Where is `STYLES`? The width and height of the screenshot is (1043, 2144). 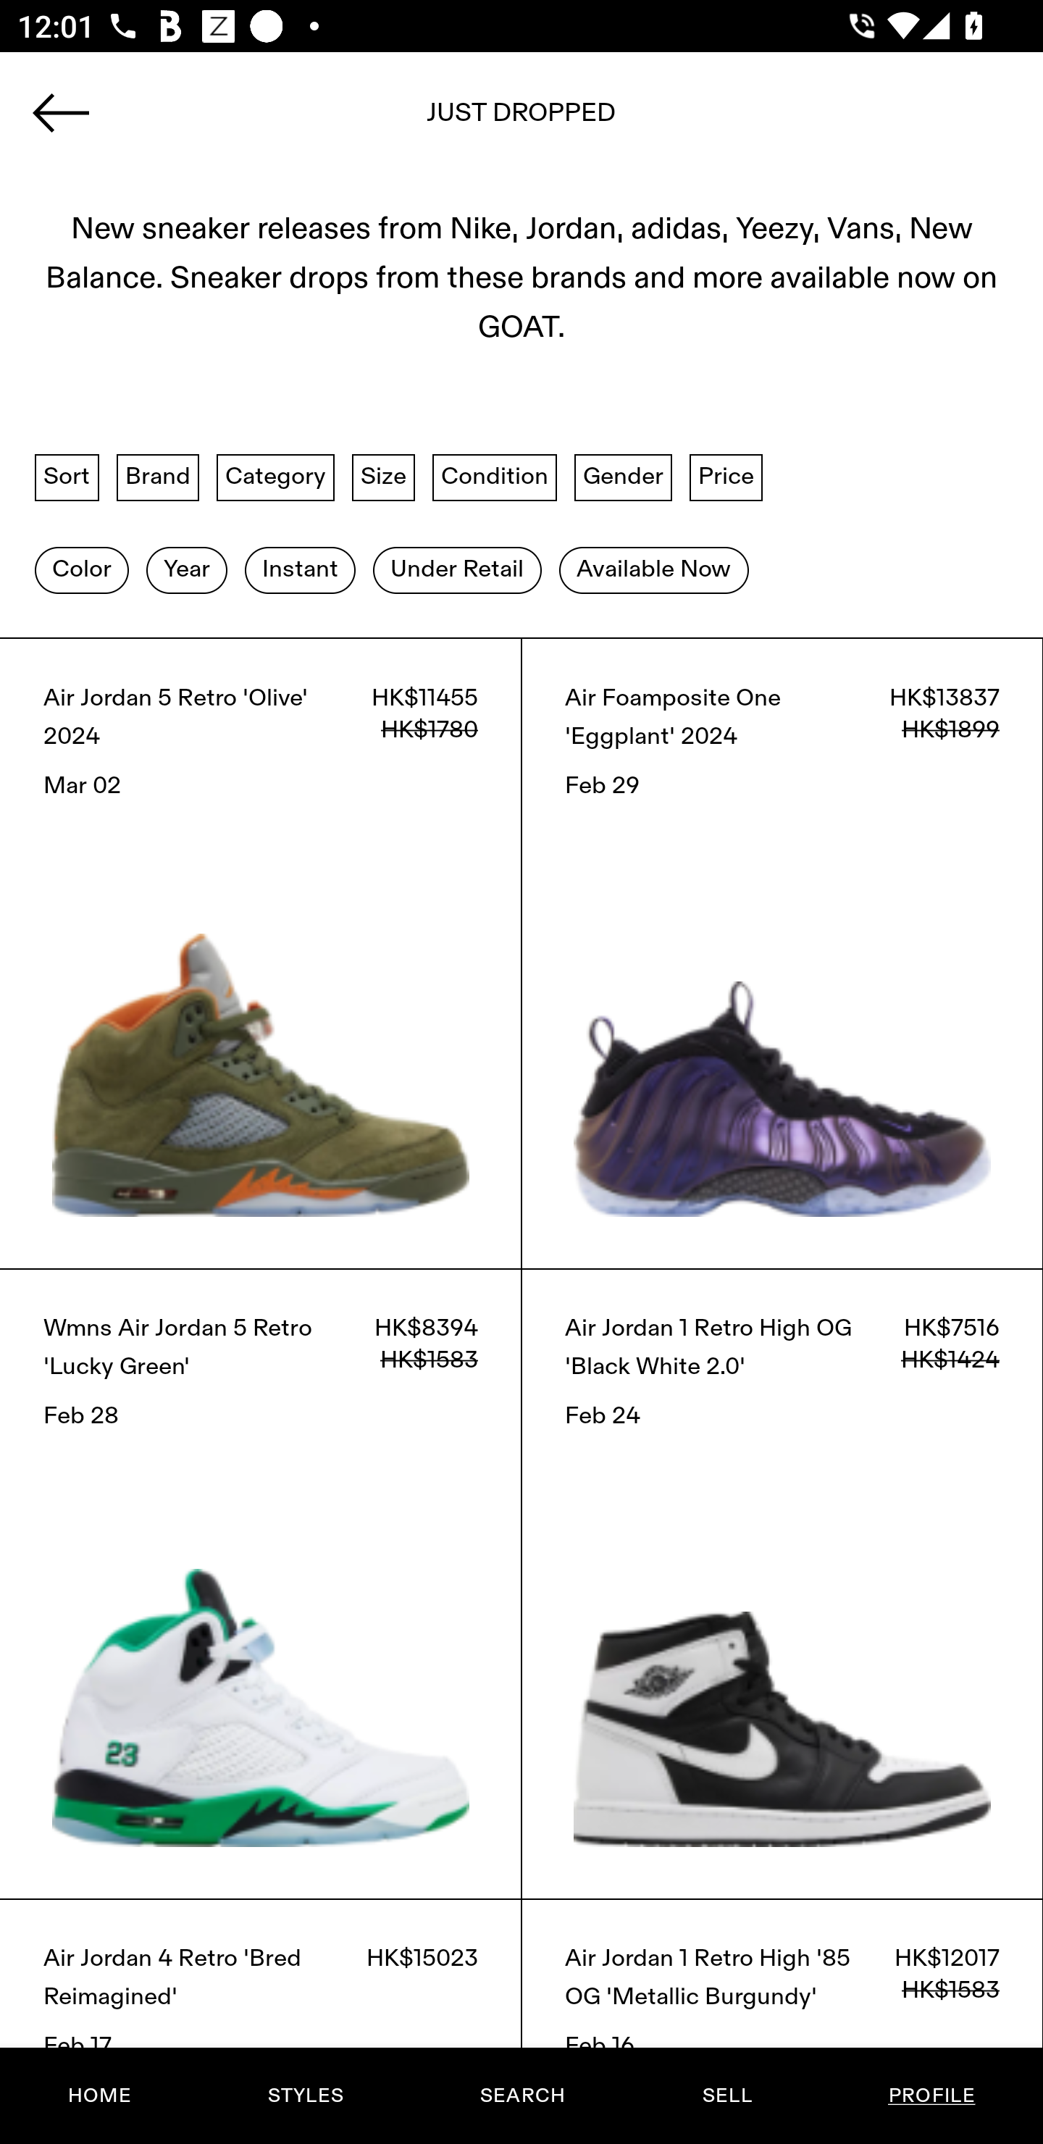 STYLES is located at coordinates (305, 2095).